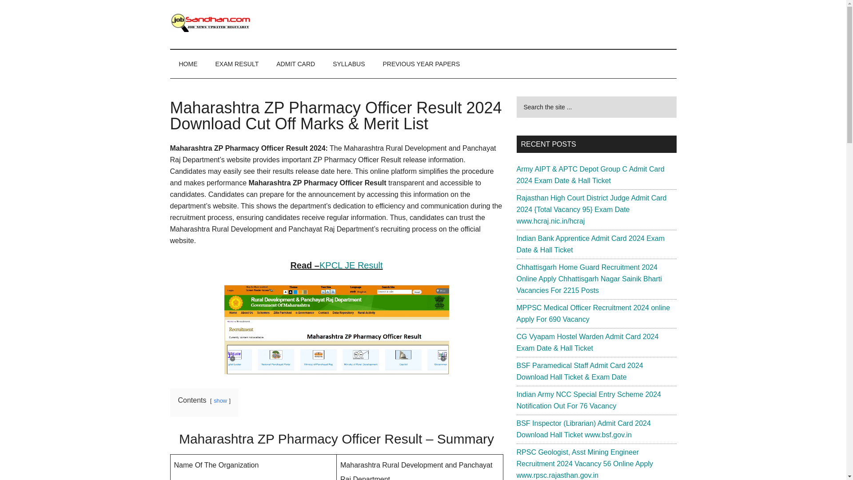  What do you see at coordinates (348, 64) in the screenshot?
I see `SYLLABUS` at bounding box center [348, 64].